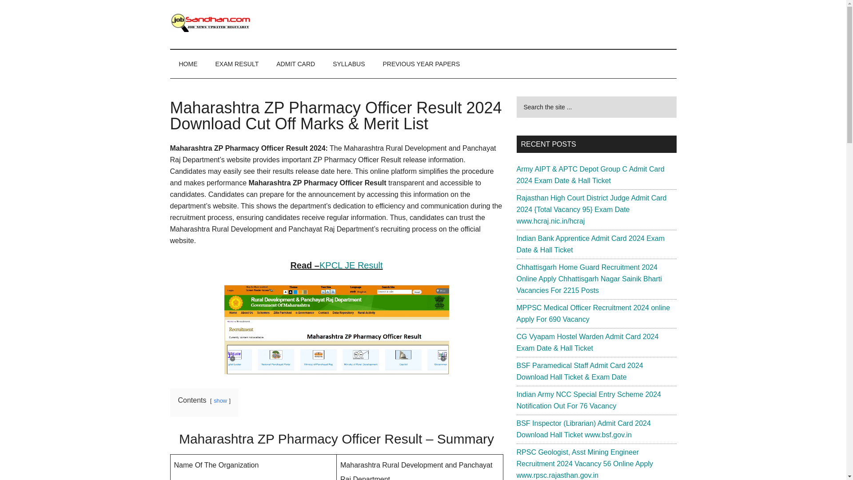  What do you see at coordinates (348, 64) in the screenshot?
I see `SYLLABUS` at bounding box center [348, 64].